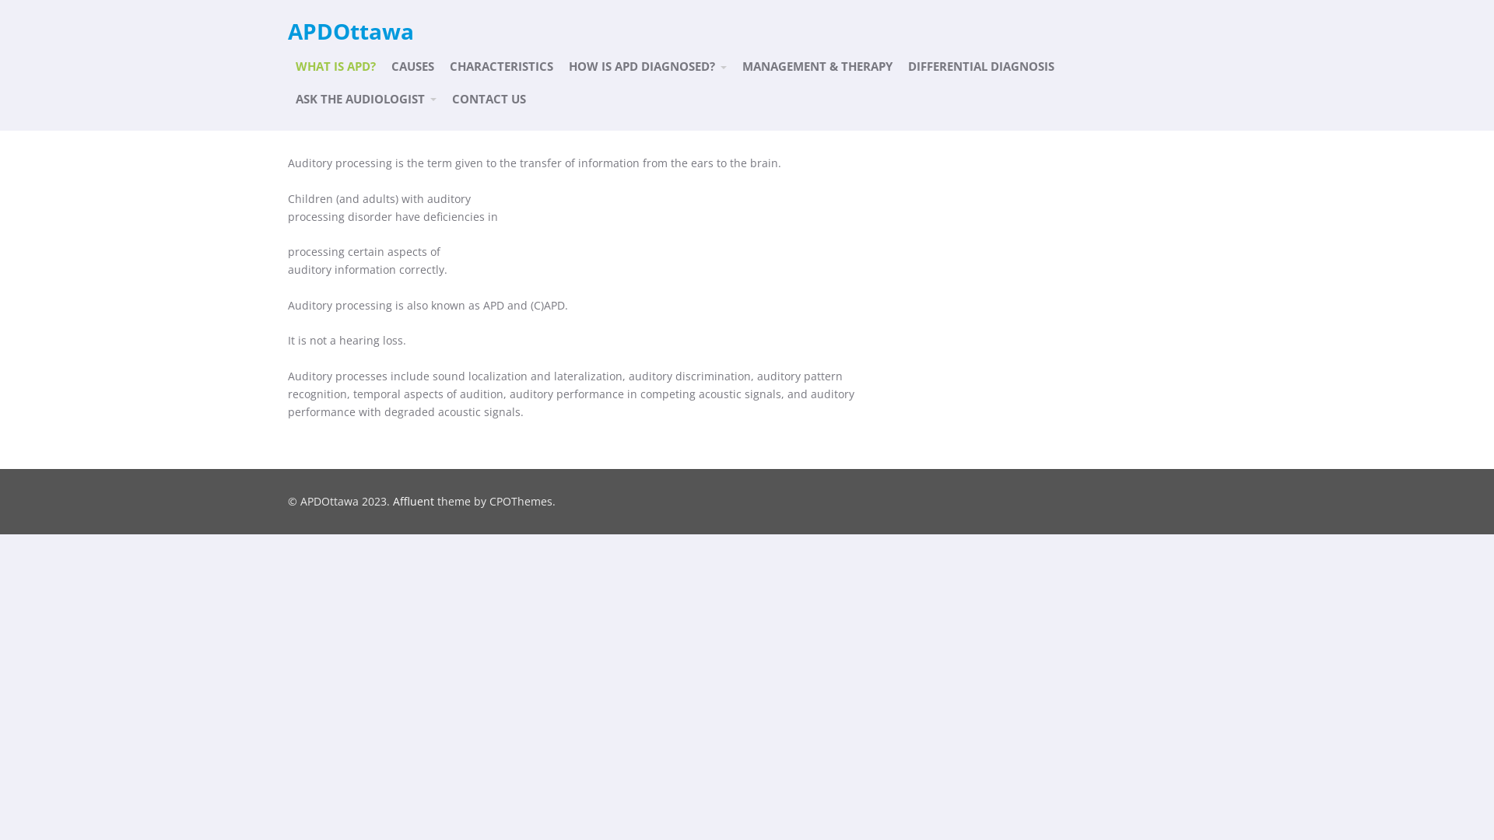 The width and height of the screenshot is (1494, 840). Describe the element at coordinates (351, 31) in the screenshot. I see `APDOttawa` at that location.